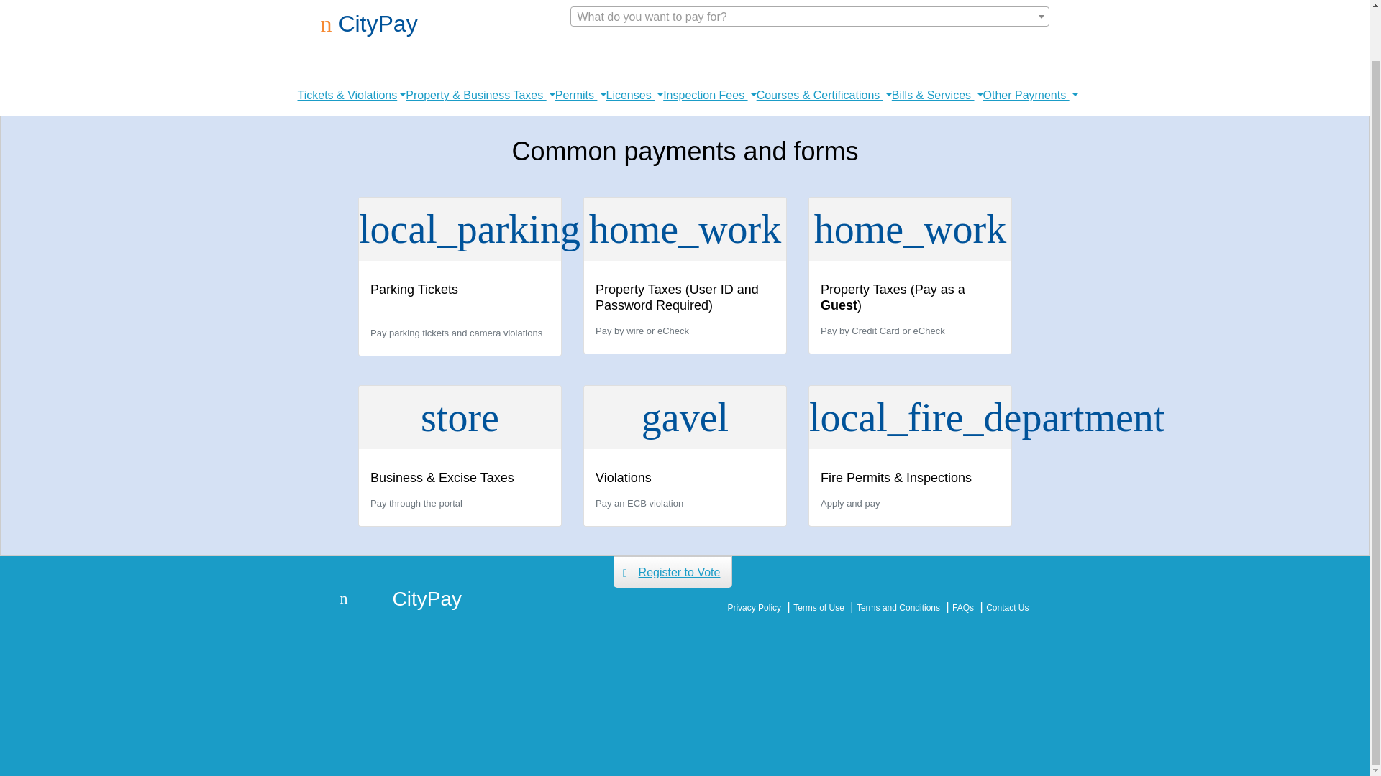 Image resolution: width=1381 pixels, height=776 pixels. Describe the element at coordinates (580, 96) in the screenshot. I see `Permits` at that location.